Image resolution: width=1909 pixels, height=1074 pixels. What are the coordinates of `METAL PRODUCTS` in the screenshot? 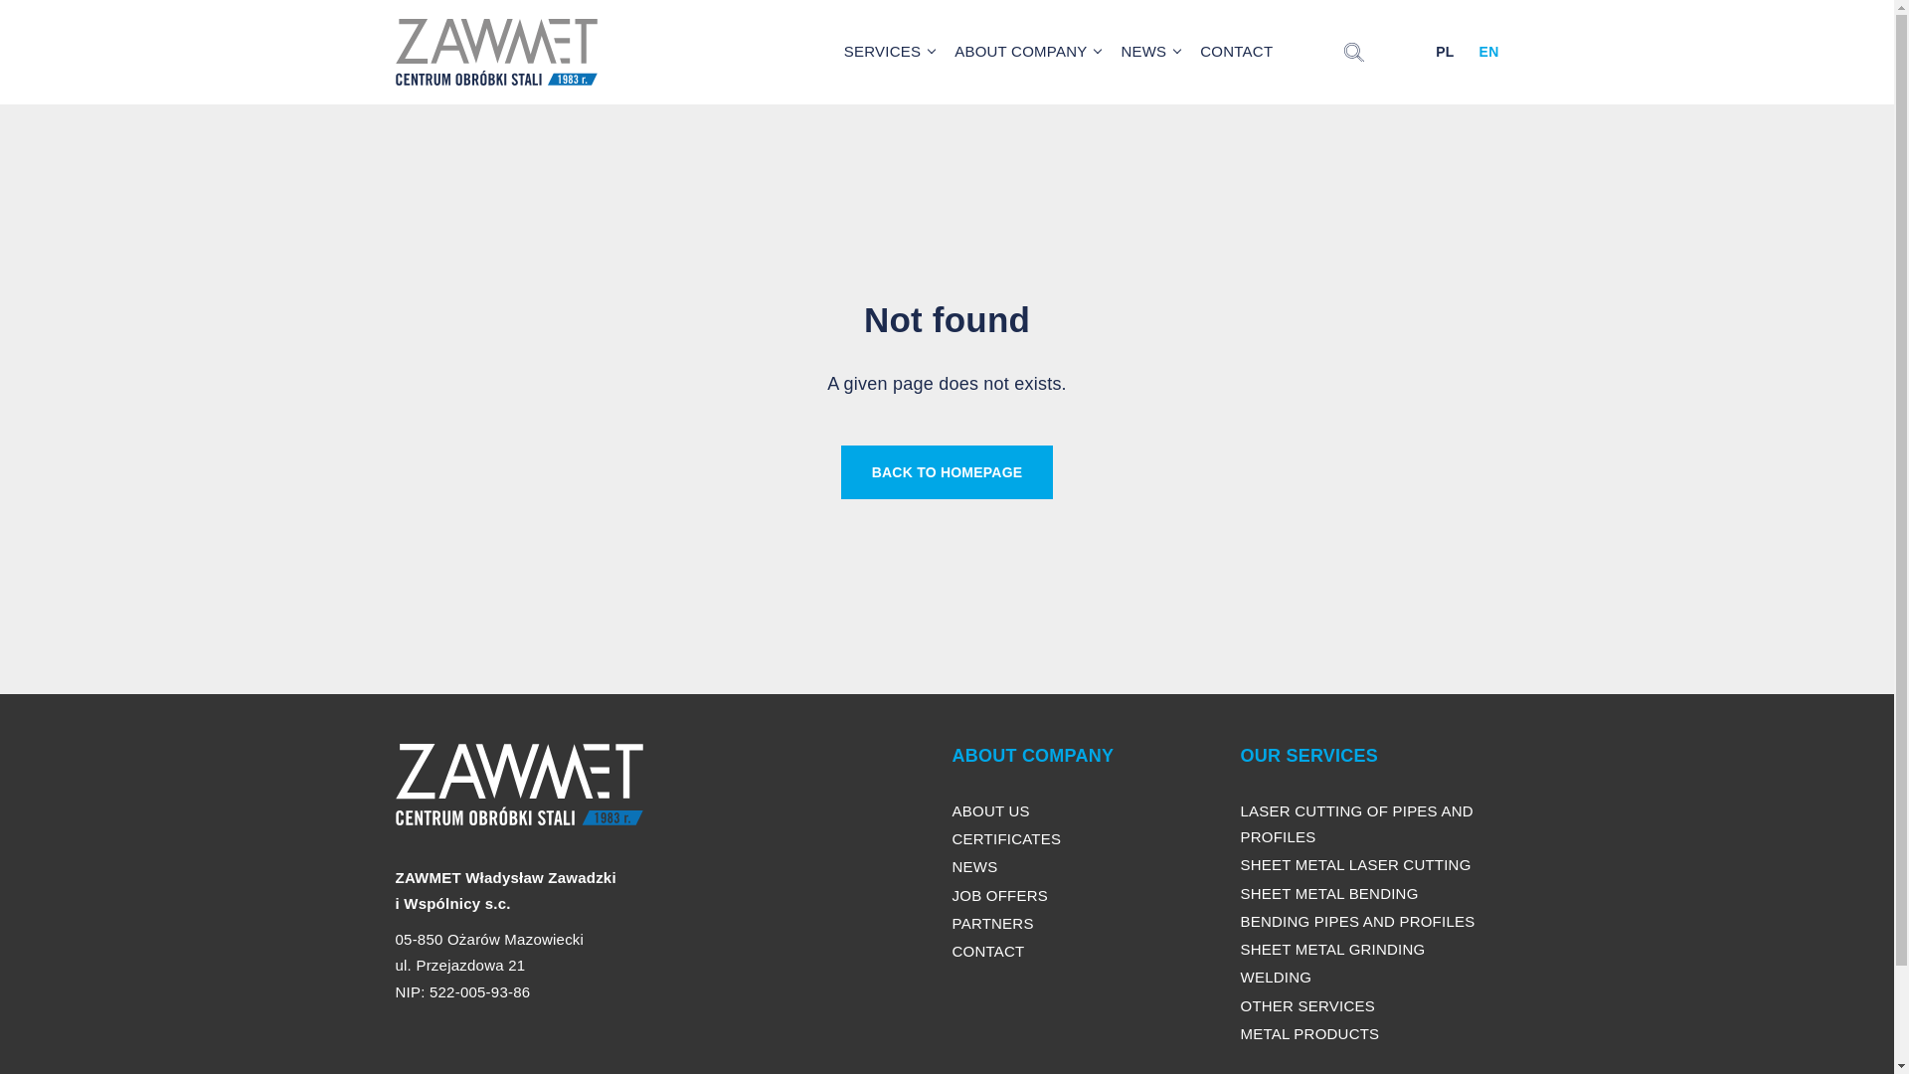 It's located at (1310, 1033).